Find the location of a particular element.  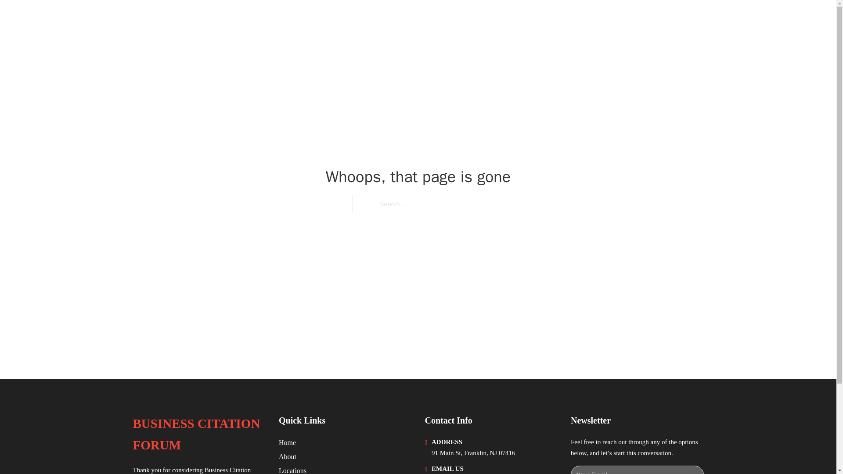

BUSINESS CITATION FORUM is located at coordinates (231, 18).